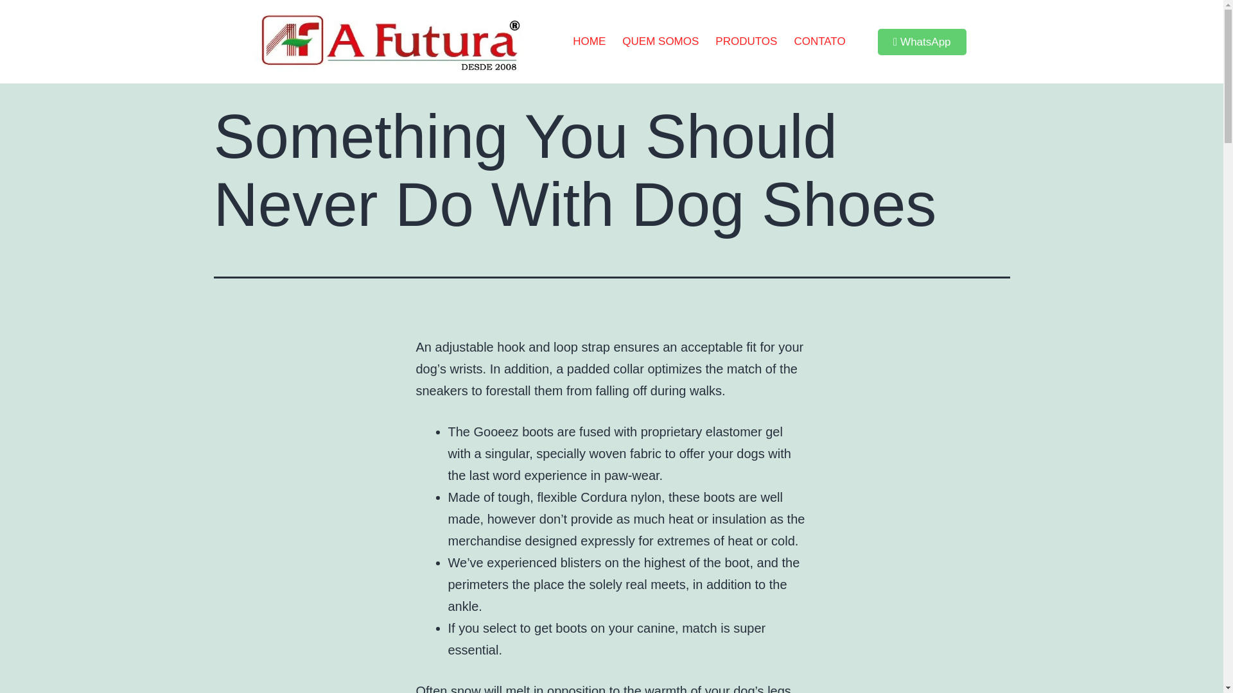 Image resolution: width=1233 pixels, height=693 pixels. I want to click on PRODUTOS, so click(746, 41).